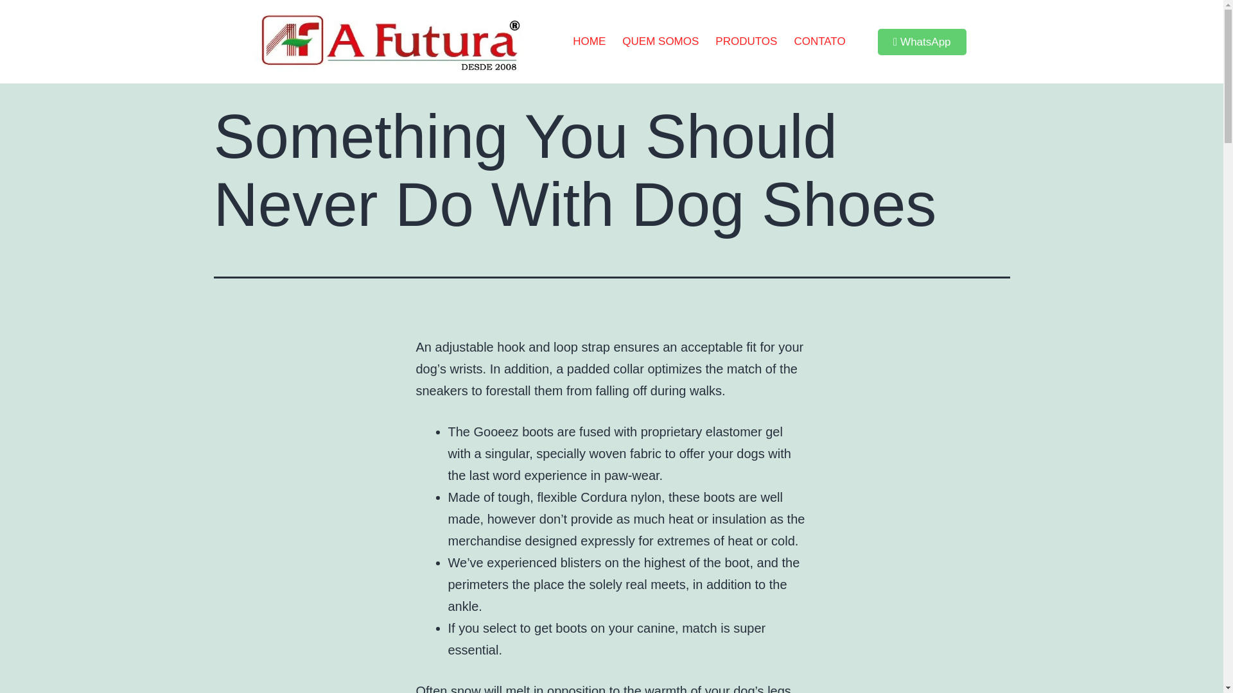 Image resolution: width=1233 pixels, height=693 pixels. I want to click on PRODUTOS, so click(746, 41).